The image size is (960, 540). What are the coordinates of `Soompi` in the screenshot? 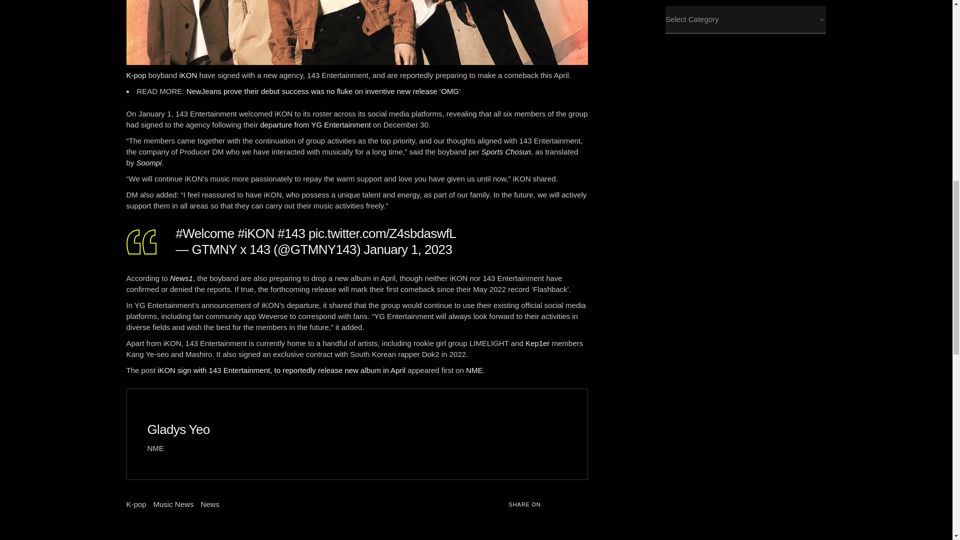 It's located at (149, 162).